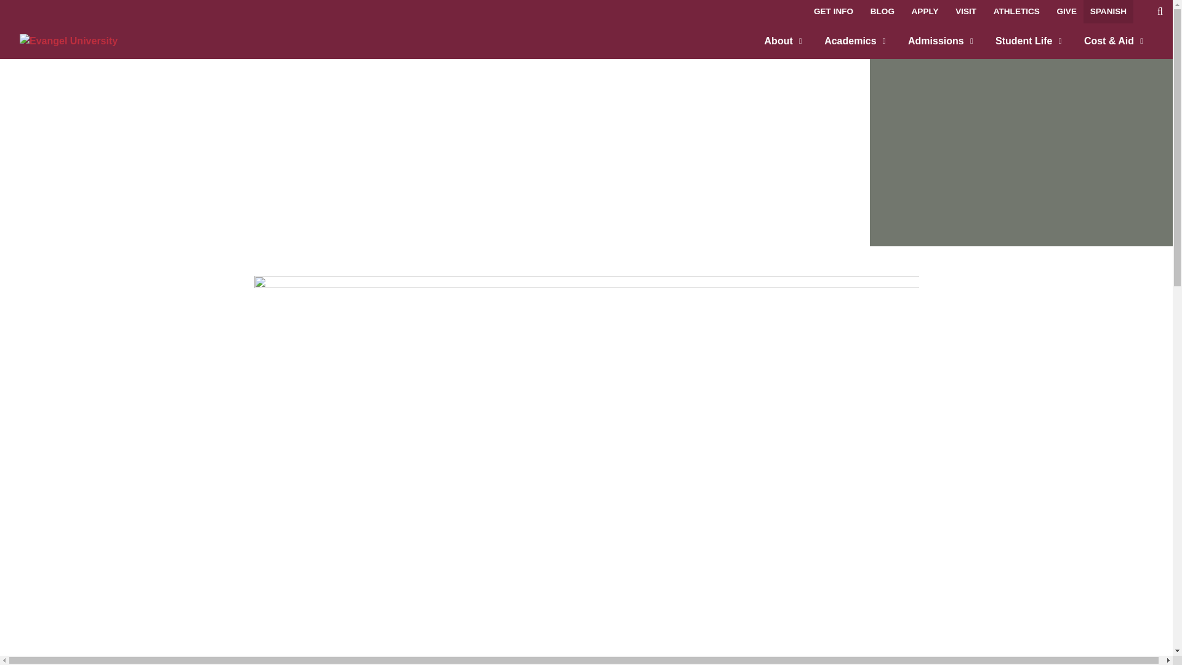 The image size is (1182, 665). I want to click on Open Search, so click(1160, 14).